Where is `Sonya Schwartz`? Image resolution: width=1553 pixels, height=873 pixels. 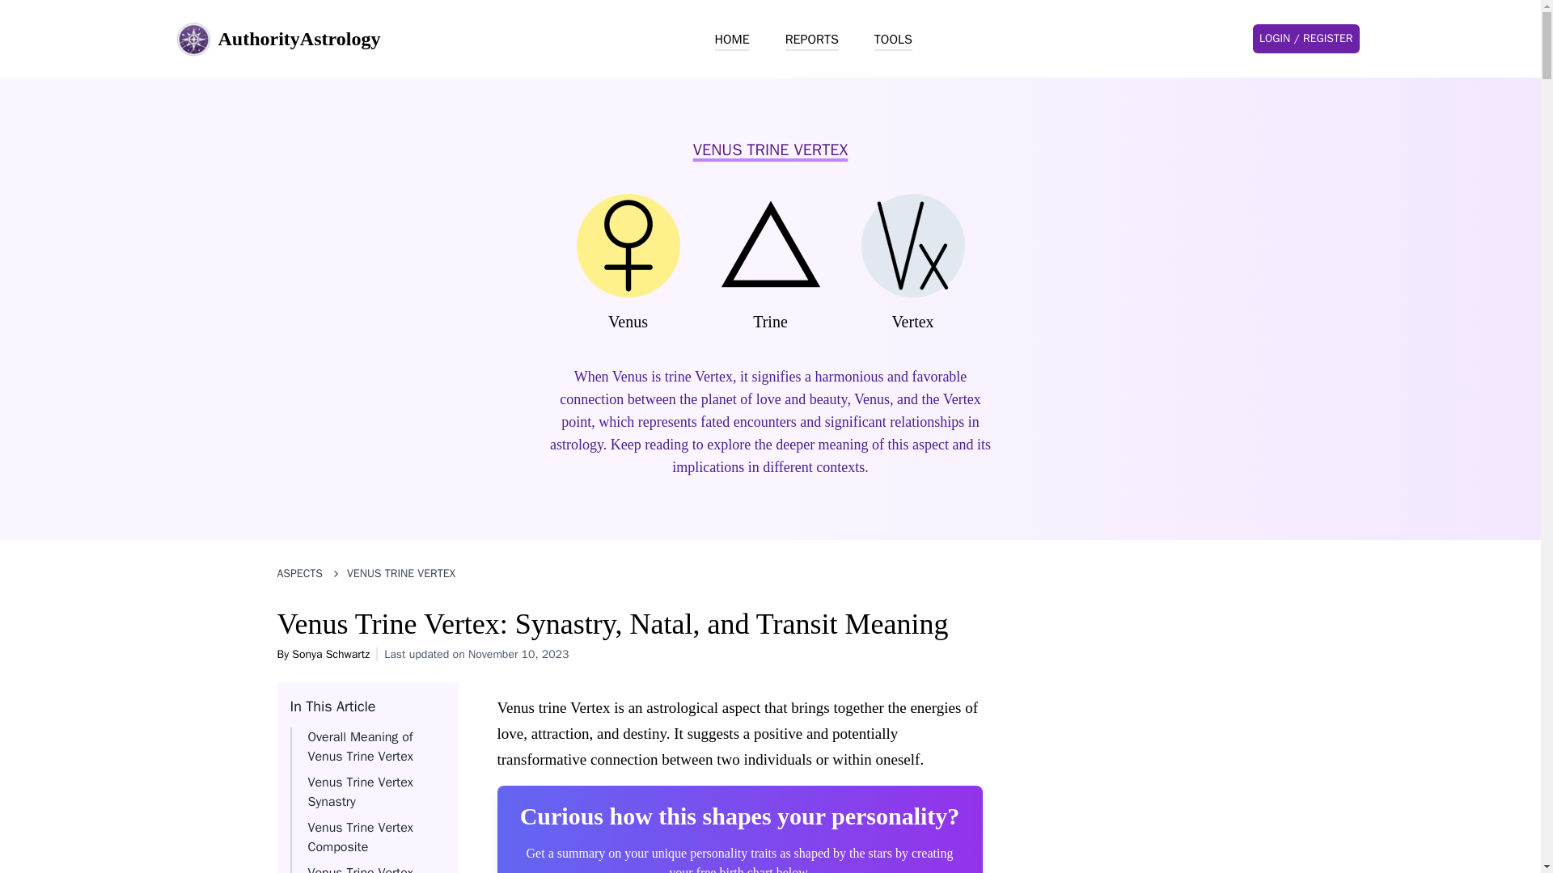
Sonya Schwartz is located at coordinates (330, 654).